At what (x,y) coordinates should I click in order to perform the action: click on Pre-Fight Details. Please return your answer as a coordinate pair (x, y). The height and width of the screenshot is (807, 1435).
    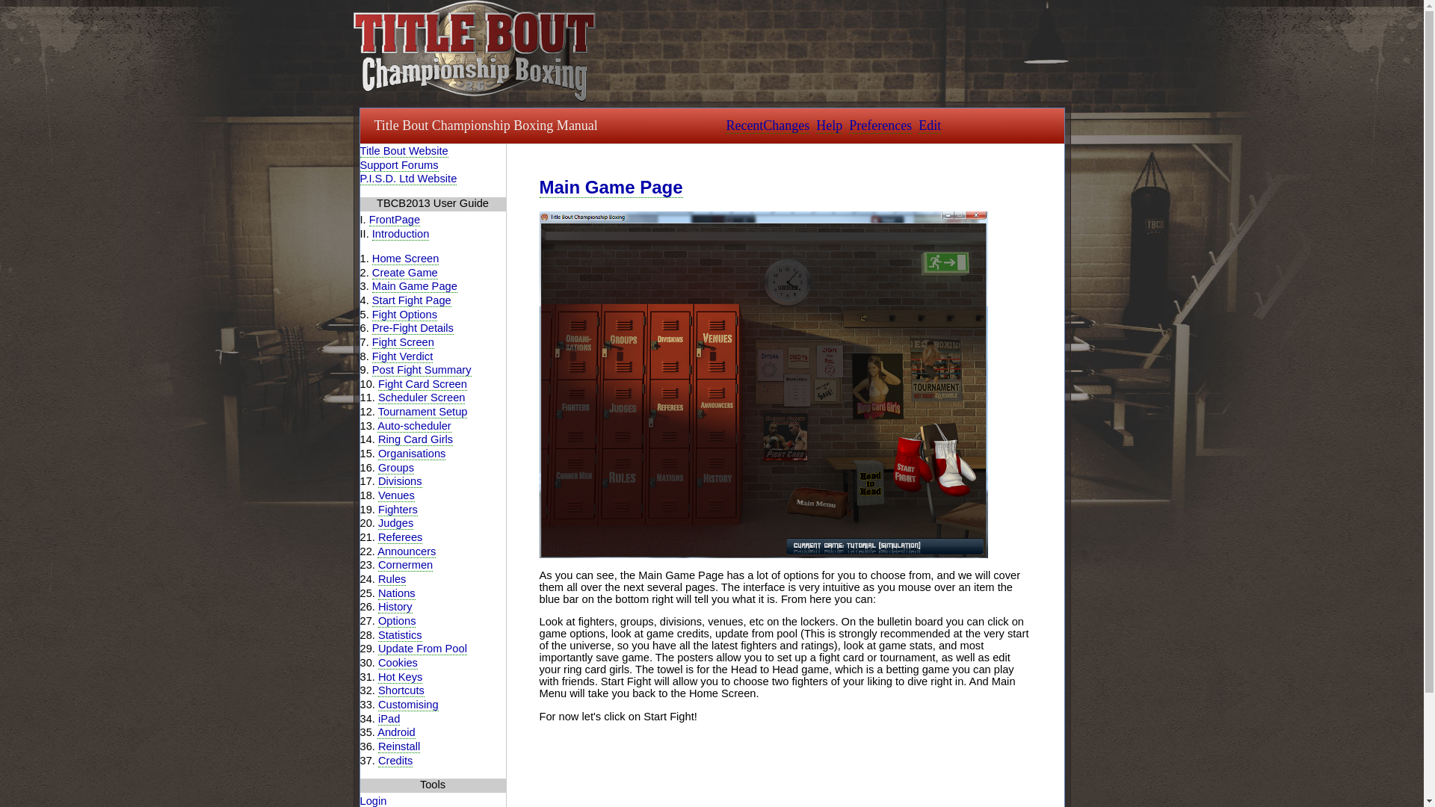
    Looking at the image, I should click on (413, 328).